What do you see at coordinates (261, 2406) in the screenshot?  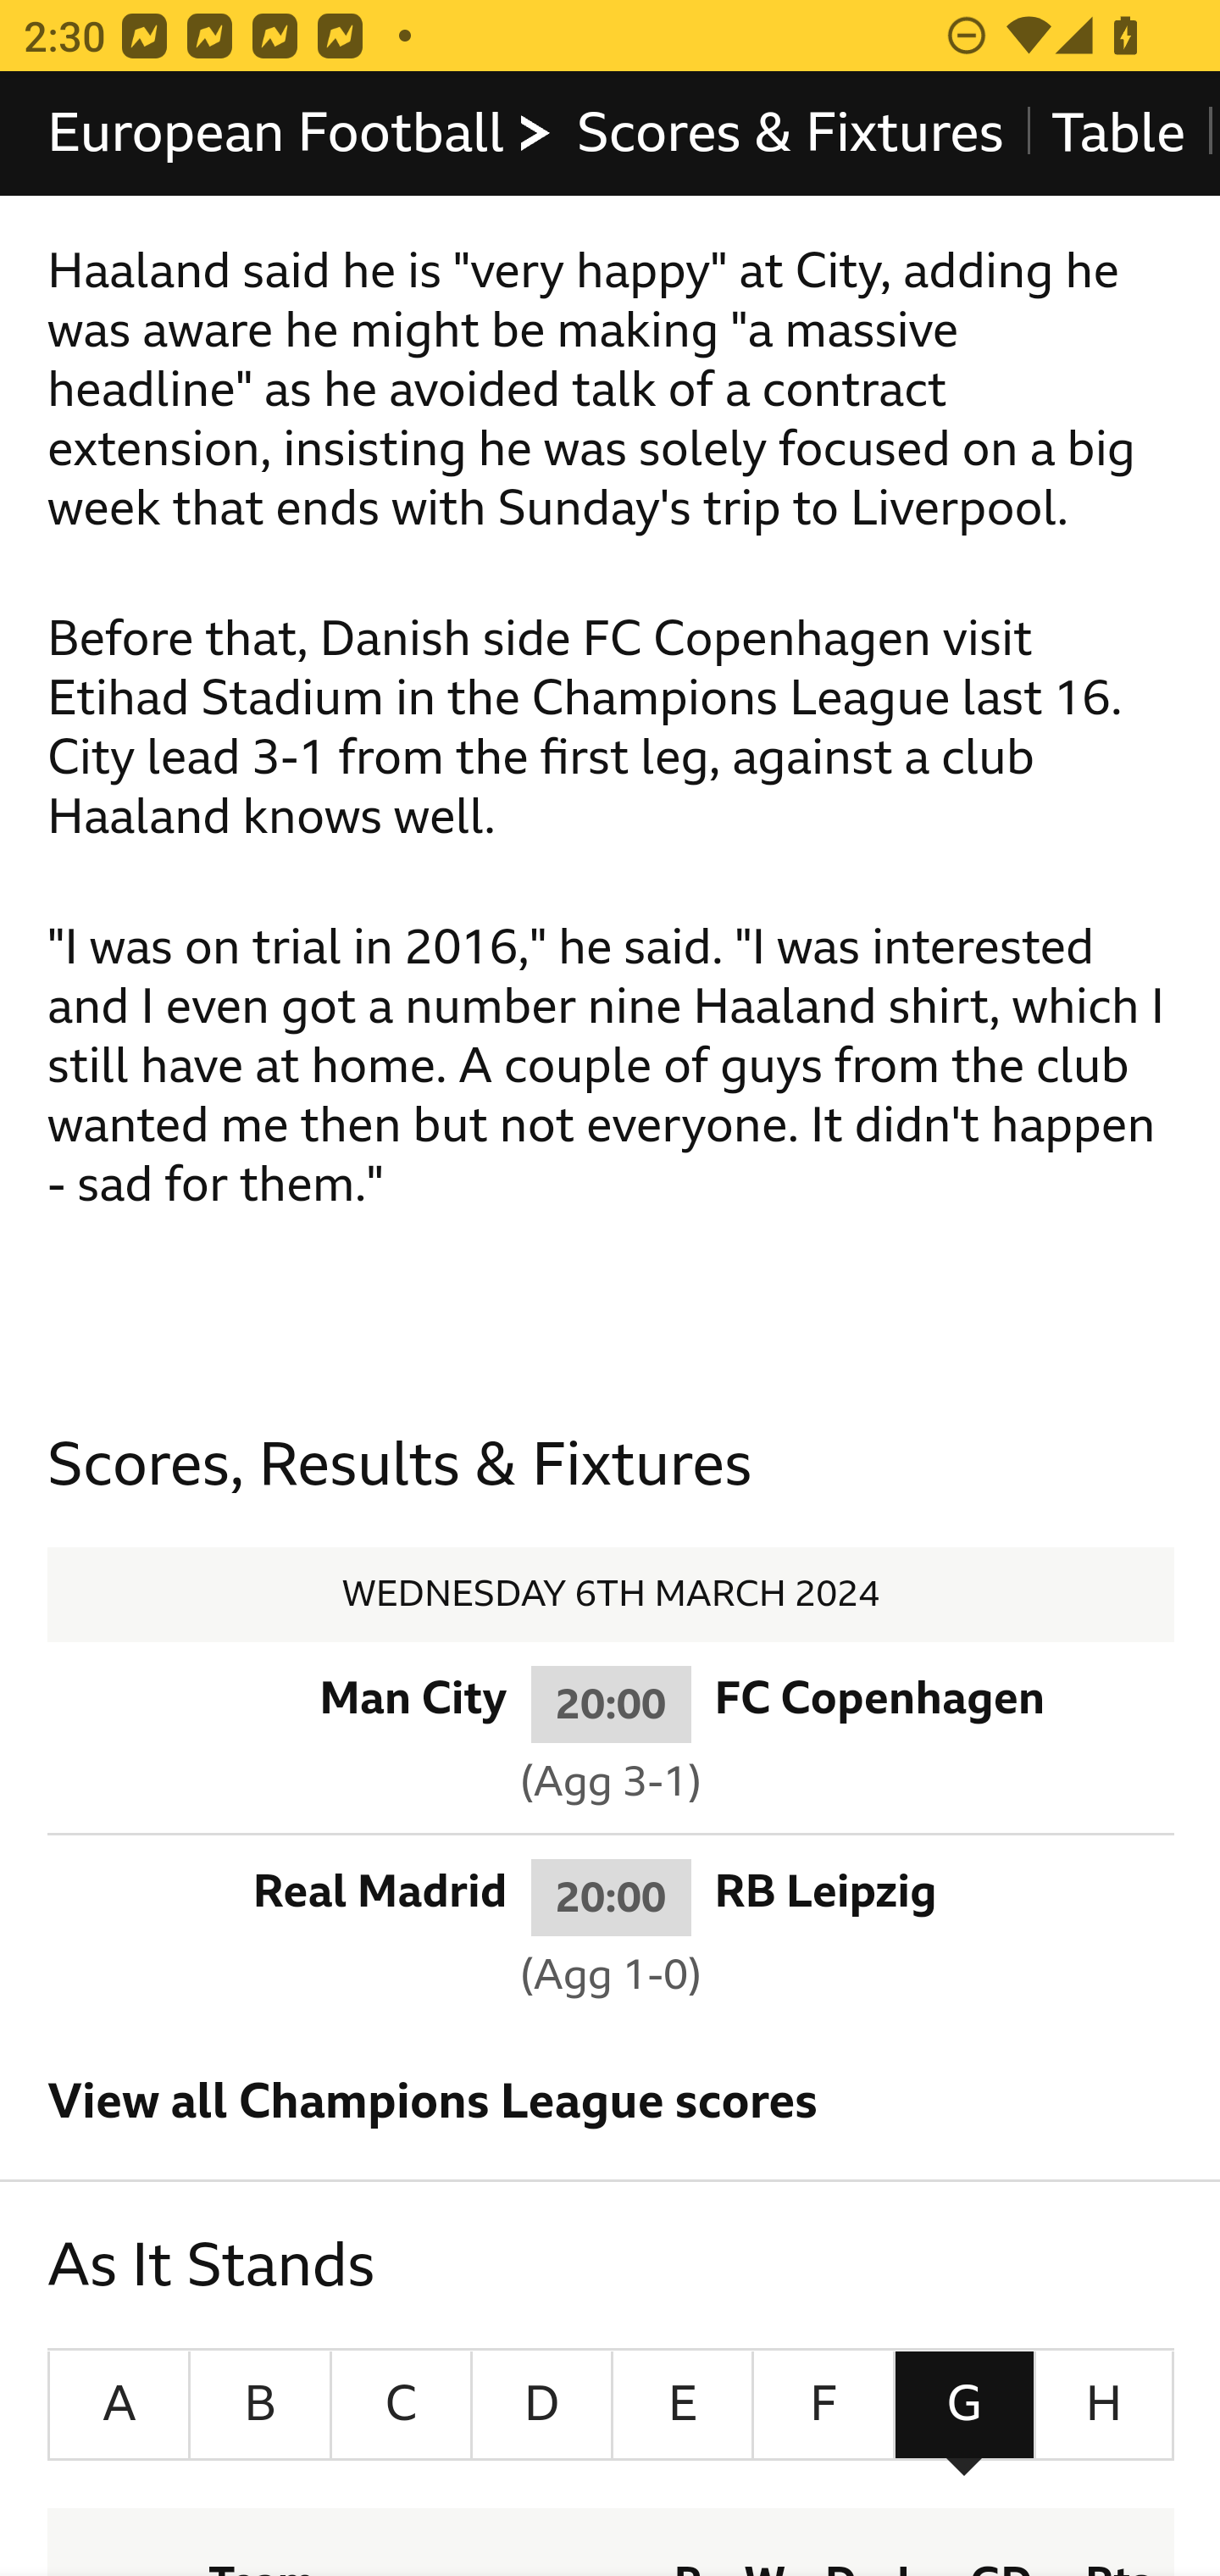 I see `B` at bounding box center [261, 2406].